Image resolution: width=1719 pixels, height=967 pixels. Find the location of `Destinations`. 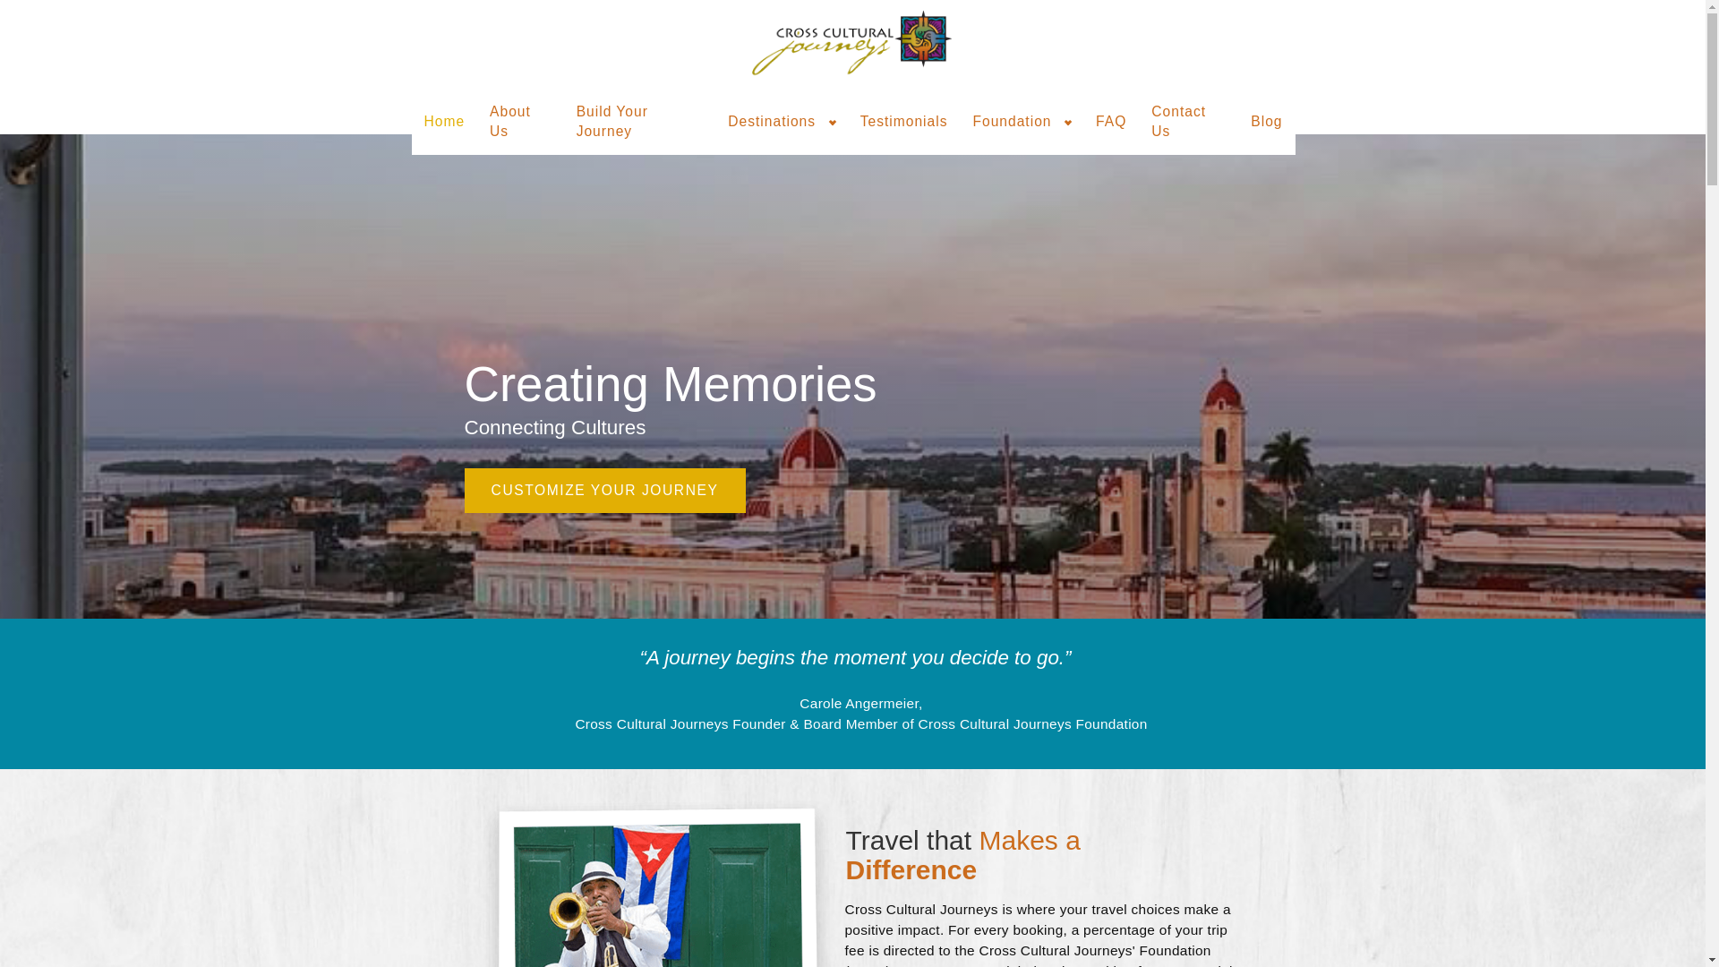

Destinations is located at coordinates (771, 122).